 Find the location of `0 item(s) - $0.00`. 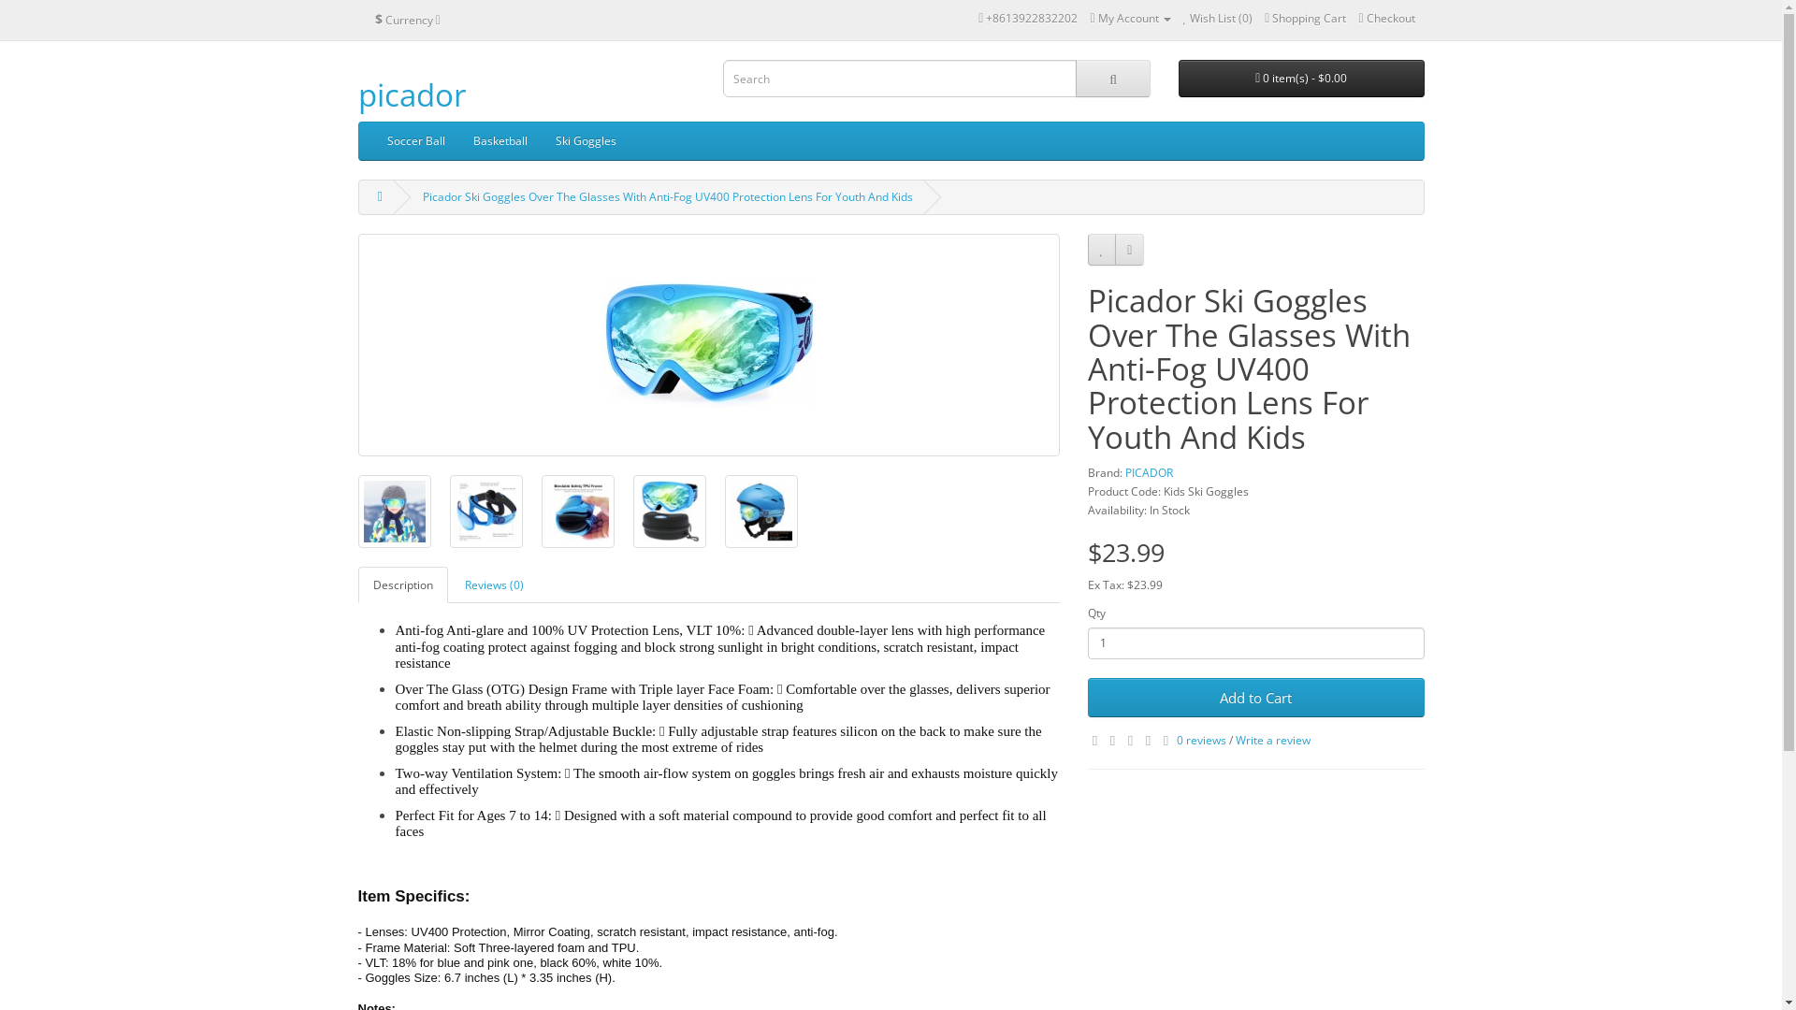

0 item(s) - $0.00 is located at coordinates (1302, 79).